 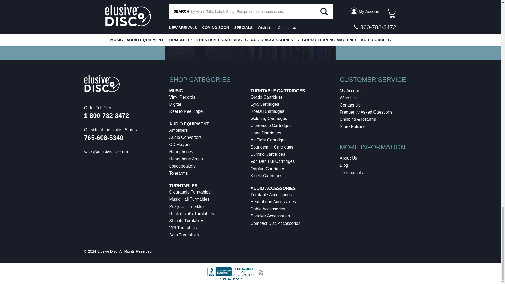 I want to click on Reel to Reel Tape, so click(x=186, y=111).